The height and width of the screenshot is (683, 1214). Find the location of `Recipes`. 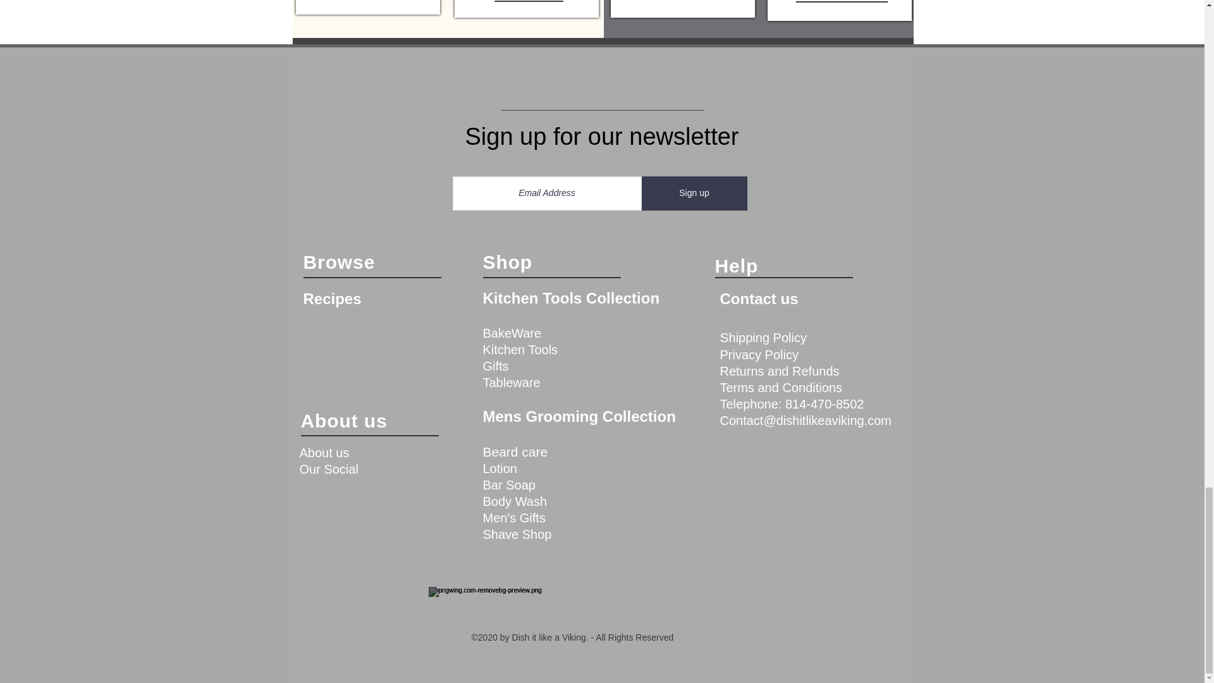

Recipes is located at coordinates (333, 298).